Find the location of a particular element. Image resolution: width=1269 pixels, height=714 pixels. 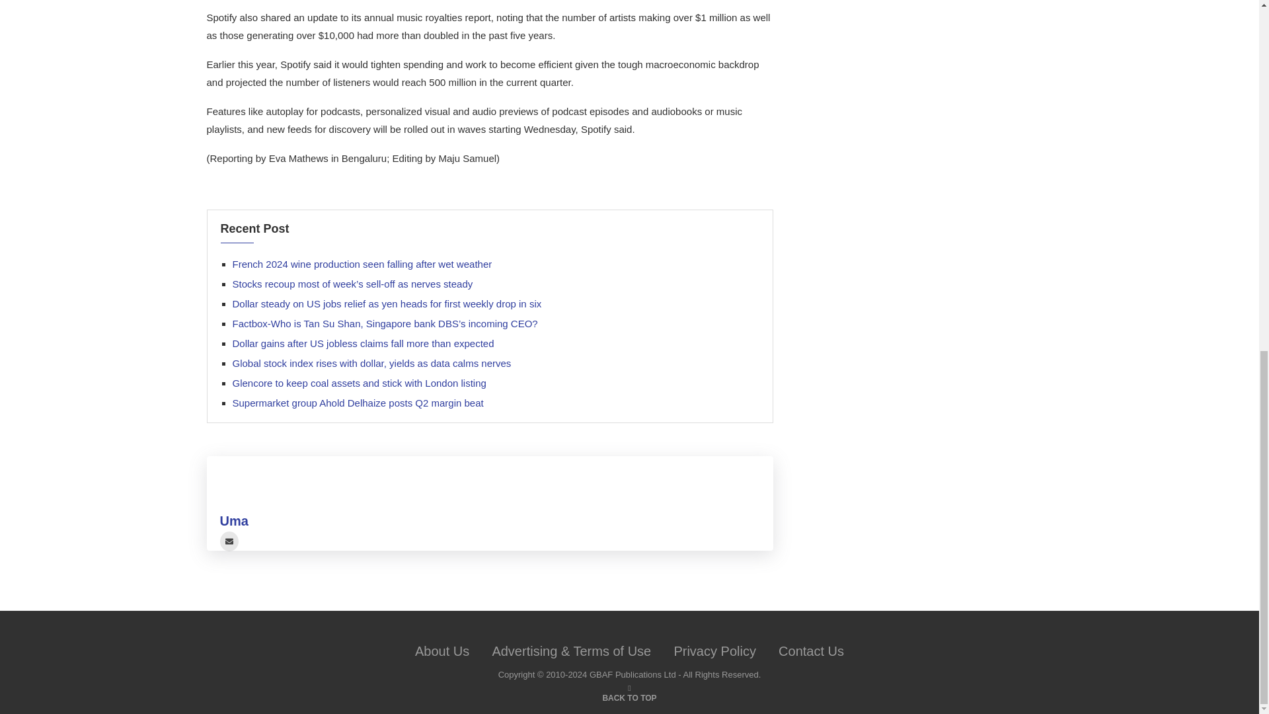

Uma is located at coordinates (233, 521).